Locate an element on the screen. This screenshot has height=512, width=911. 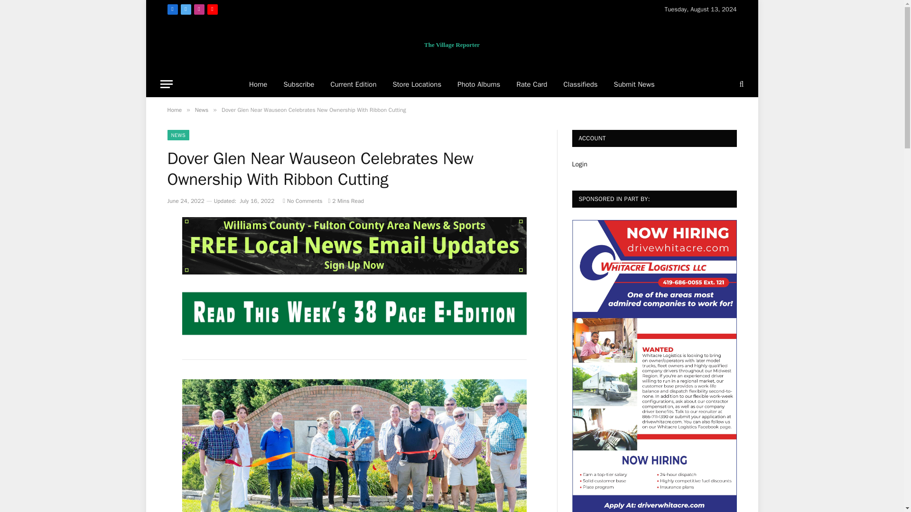
Home is located at coordinates (174, 110).